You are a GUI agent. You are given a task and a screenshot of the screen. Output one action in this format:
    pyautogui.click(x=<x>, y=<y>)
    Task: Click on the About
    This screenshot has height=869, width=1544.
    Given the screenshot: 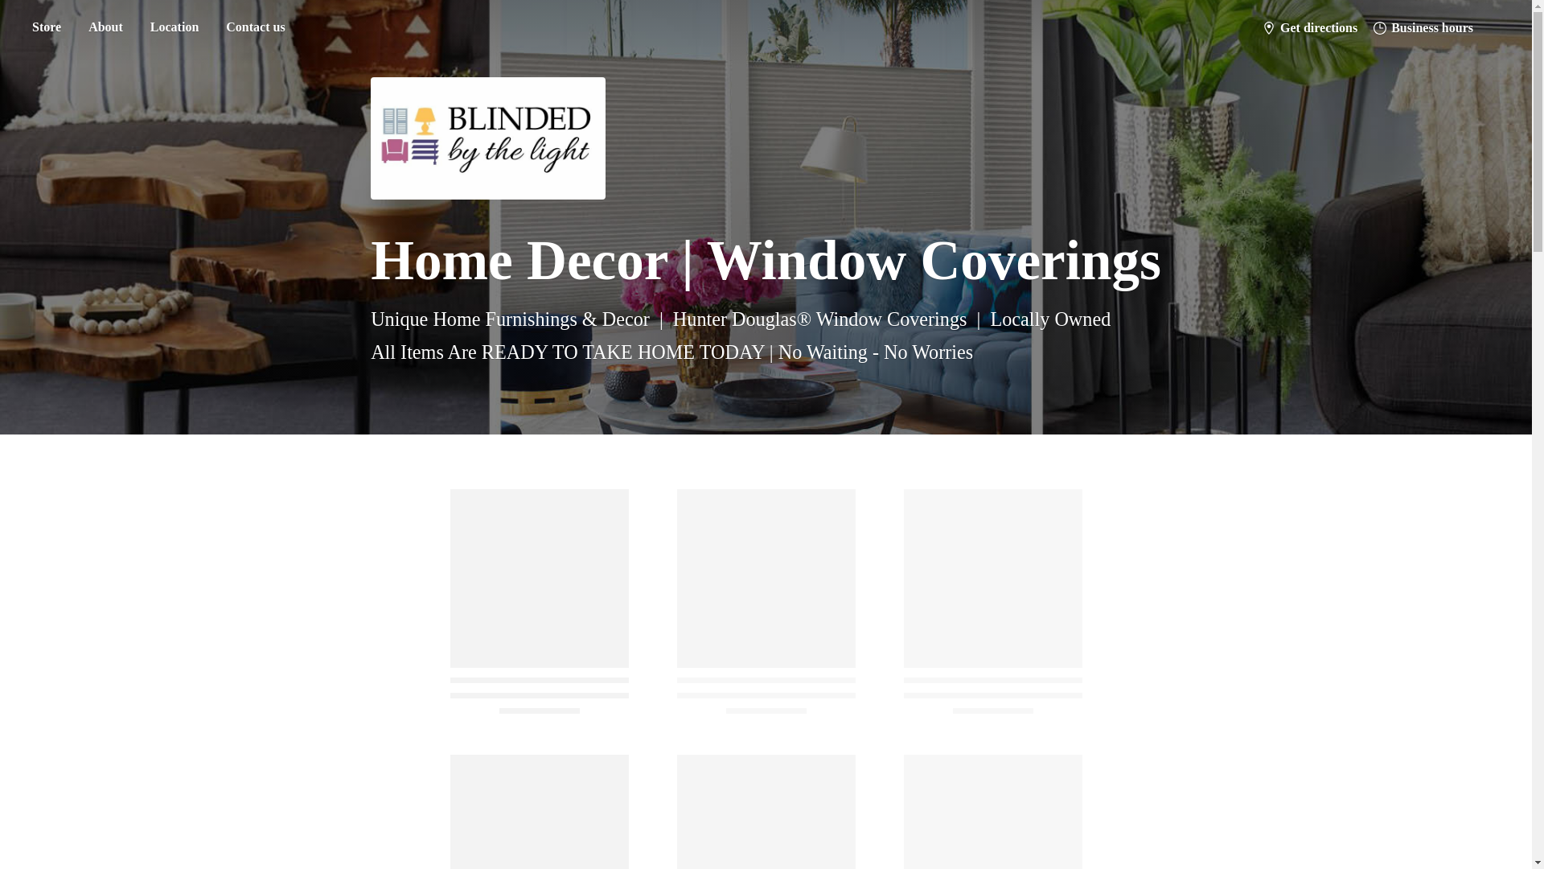 What is the action you would take?
    pyautogui.click(x=105, y=27)
    